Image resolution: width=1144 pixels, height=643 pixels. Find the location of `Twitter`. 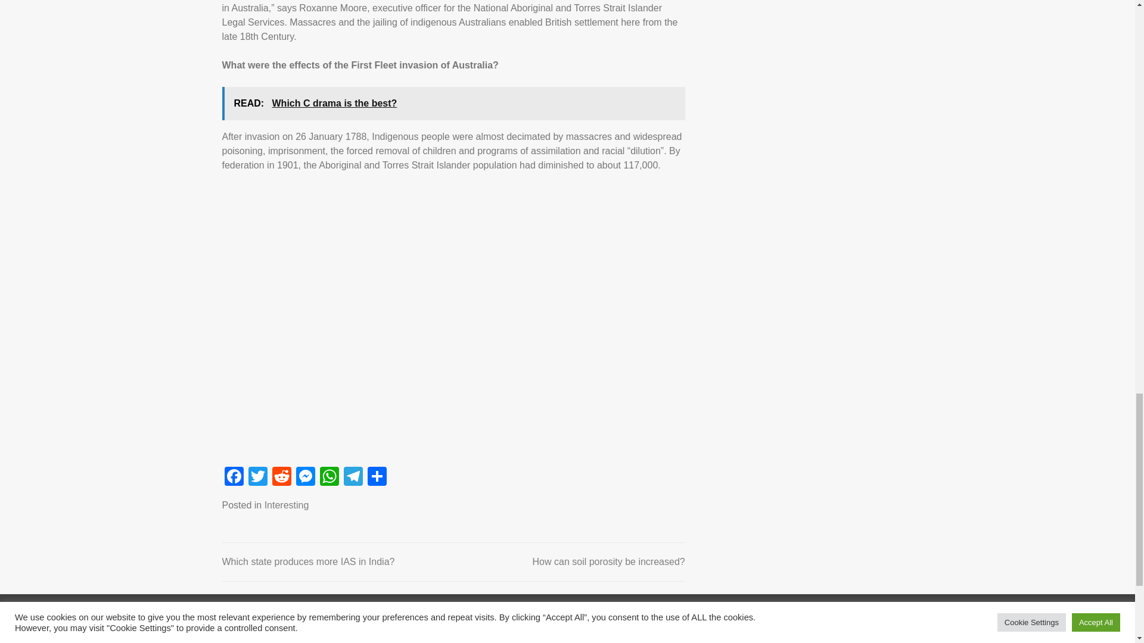

Twitter is located at coordinates (257, 477).